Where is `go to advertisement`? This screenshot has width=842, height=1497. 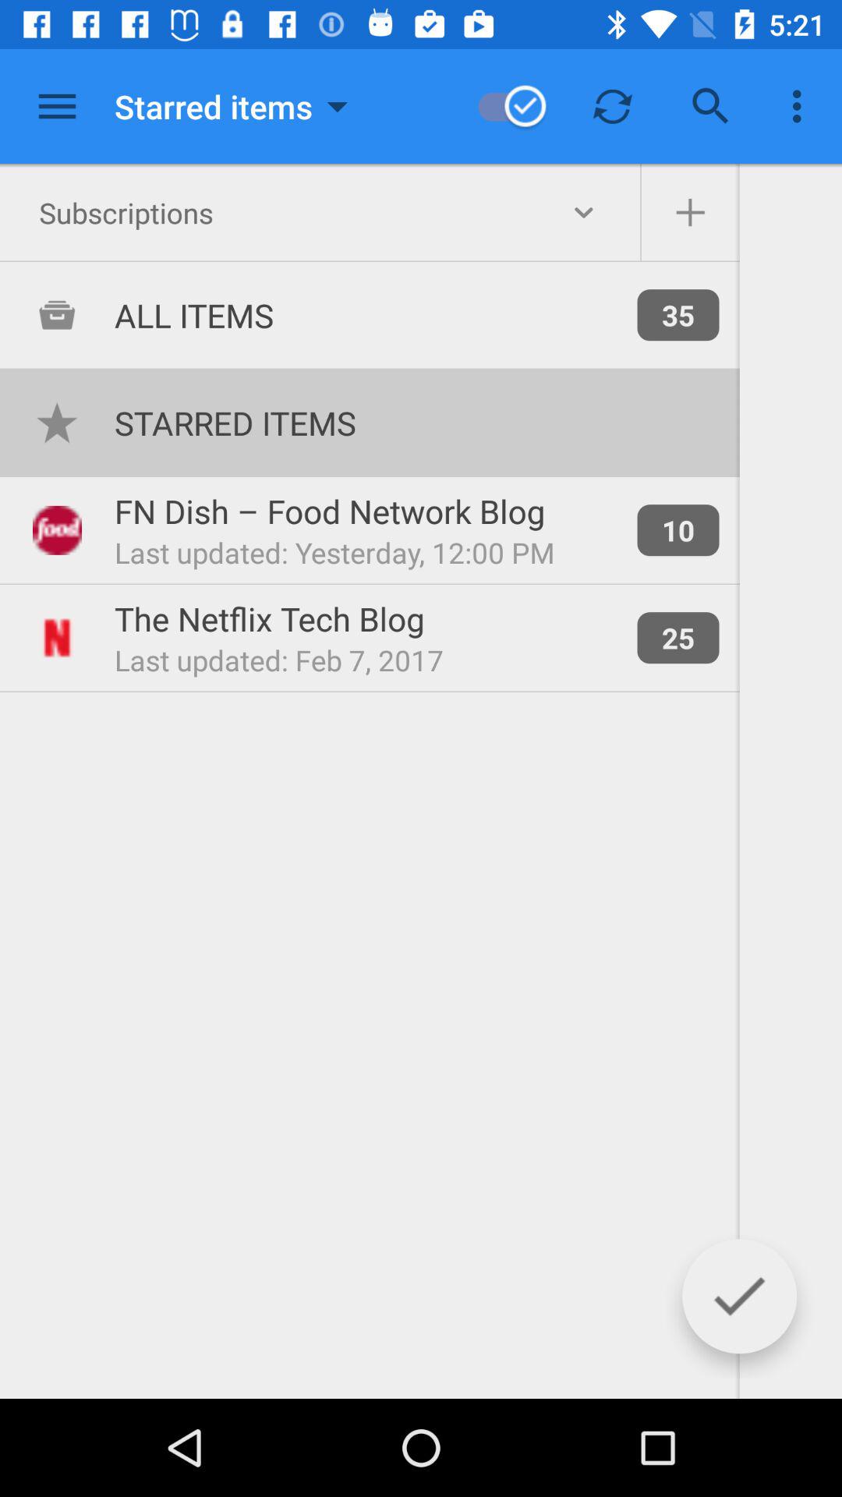
go to advertisement is located at coordinates (58, 106).